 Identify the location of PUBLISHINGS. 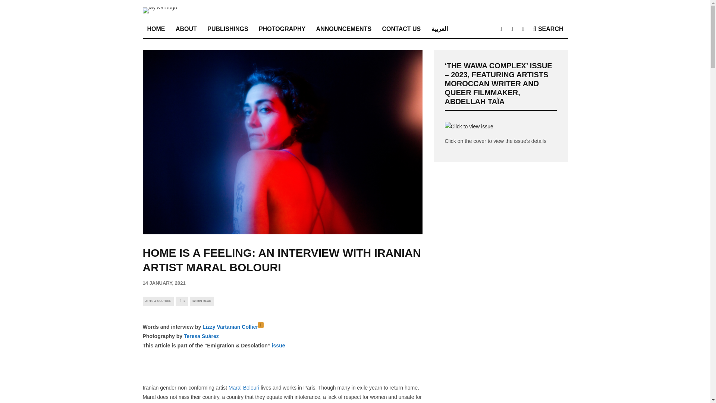
(227, 29).